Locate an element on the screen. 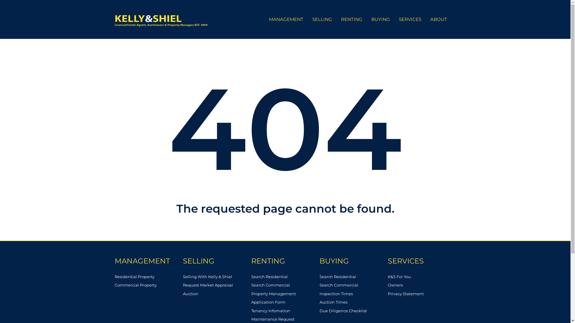 The width and height of the screenshot is (575, 323). MANAGEMENT is located at coordinates (286, 19).